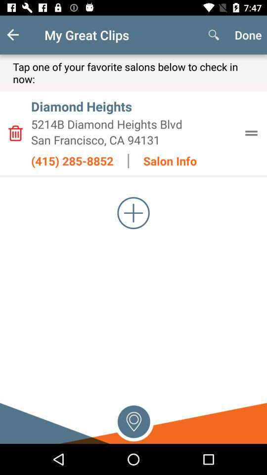  I want to click on choose the icon below diamond heights, so click(133, 124).